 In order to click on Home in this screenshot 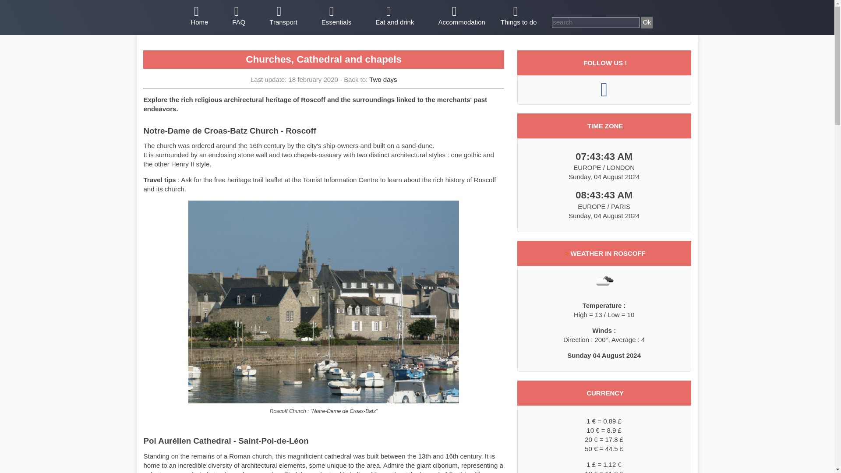, I will do `click(199, 17)`.